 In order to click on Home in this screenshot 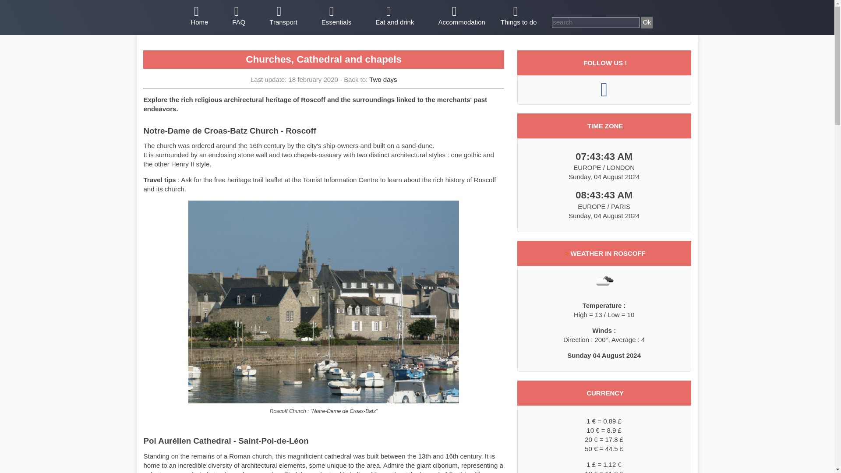, I will do `click(199, 17)`.